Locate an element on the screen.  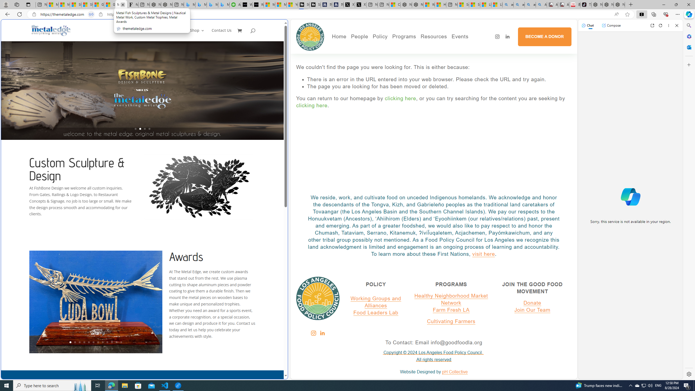
amazon - Search is located at coordinates (519, 5).